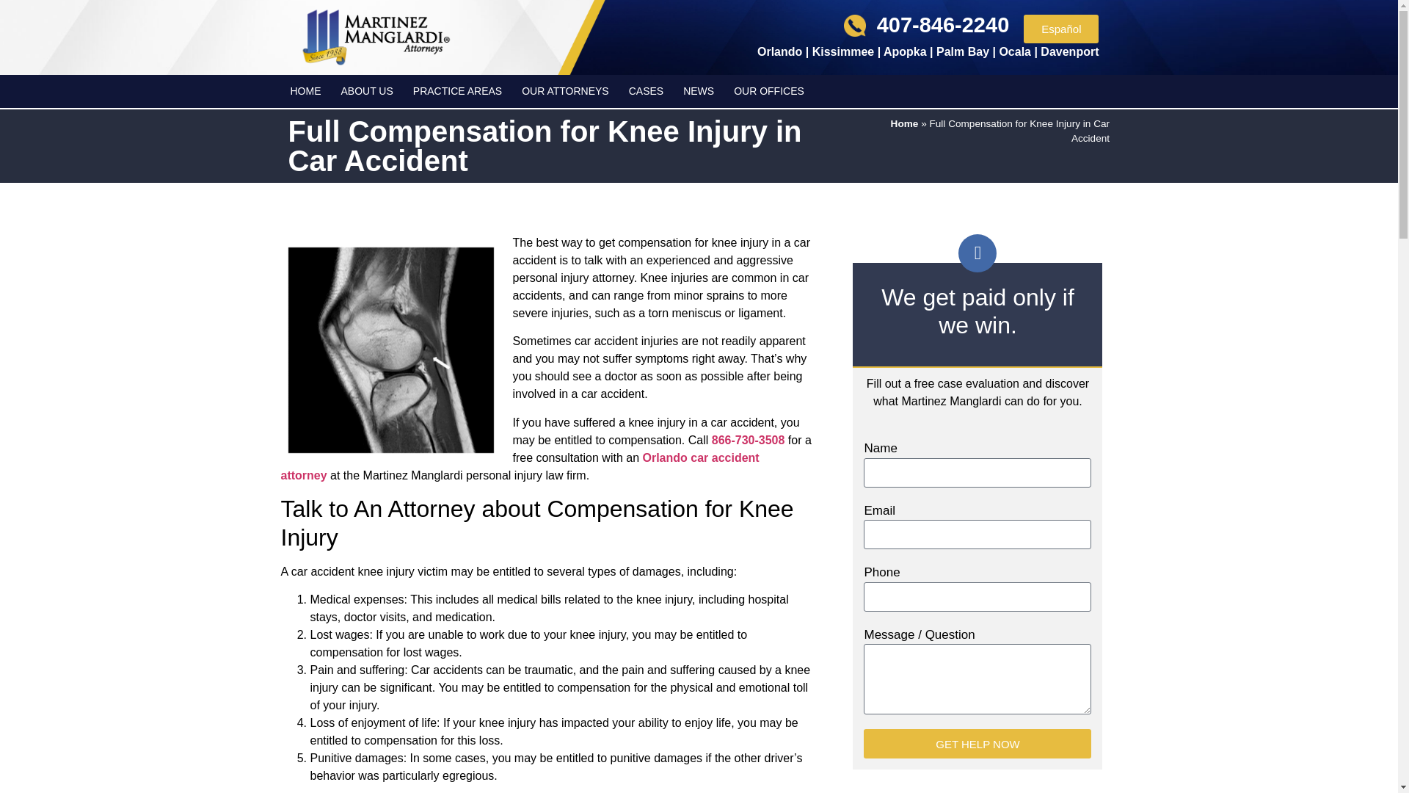  Describe the element at coordinates (943, 25) in the screenshot. I see `407-846-2240` at that location.